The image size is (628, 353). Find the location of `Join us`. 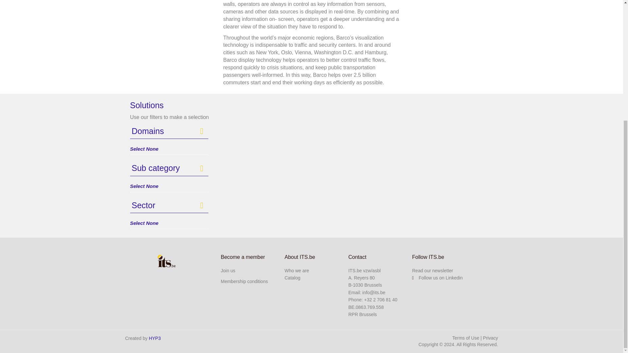

Join us is located at coordinates (228, 270).